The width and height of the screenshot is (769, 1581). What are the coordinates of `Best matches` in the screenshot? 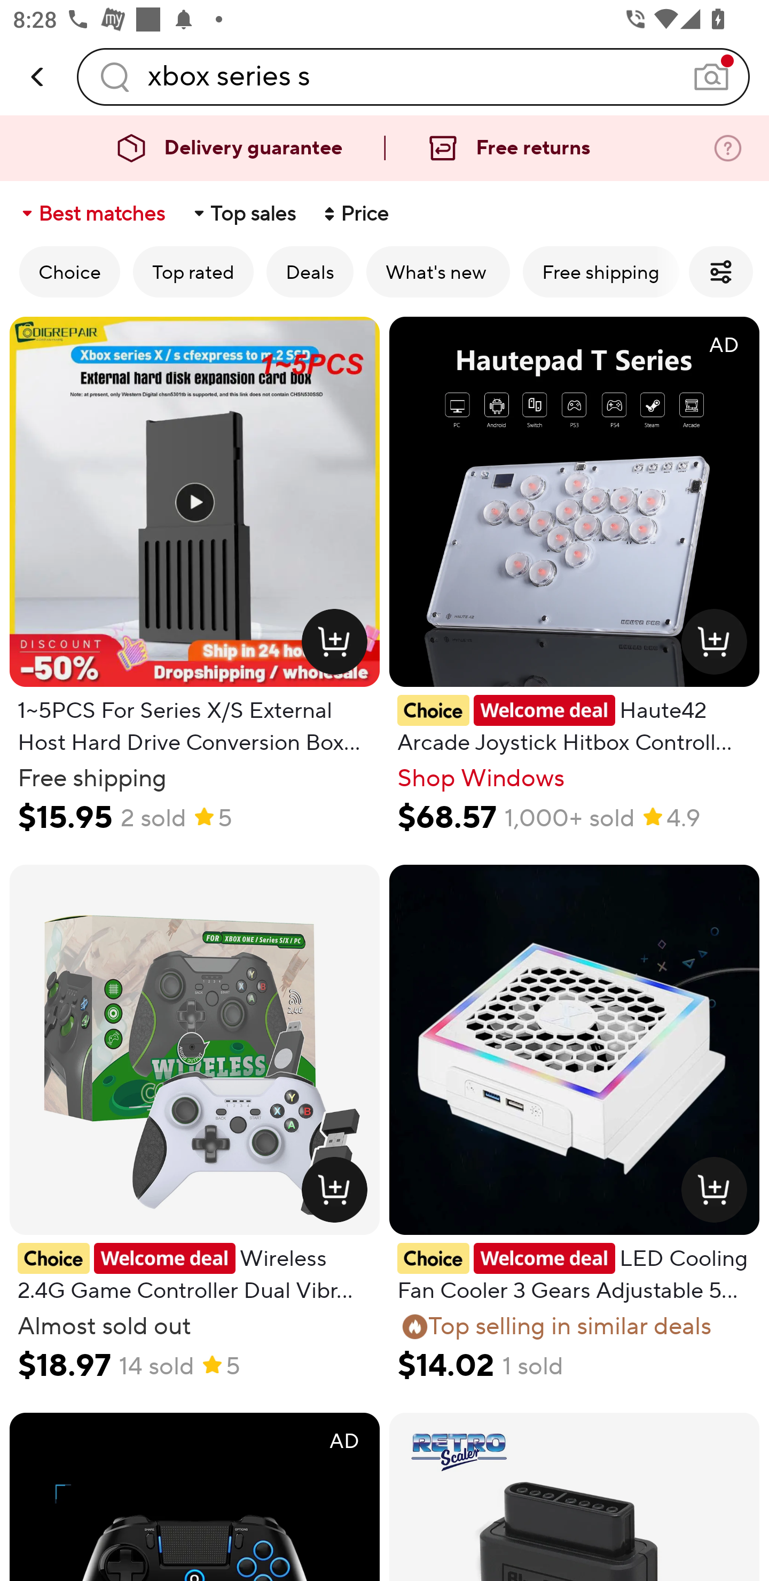 It's located at (92, 214).